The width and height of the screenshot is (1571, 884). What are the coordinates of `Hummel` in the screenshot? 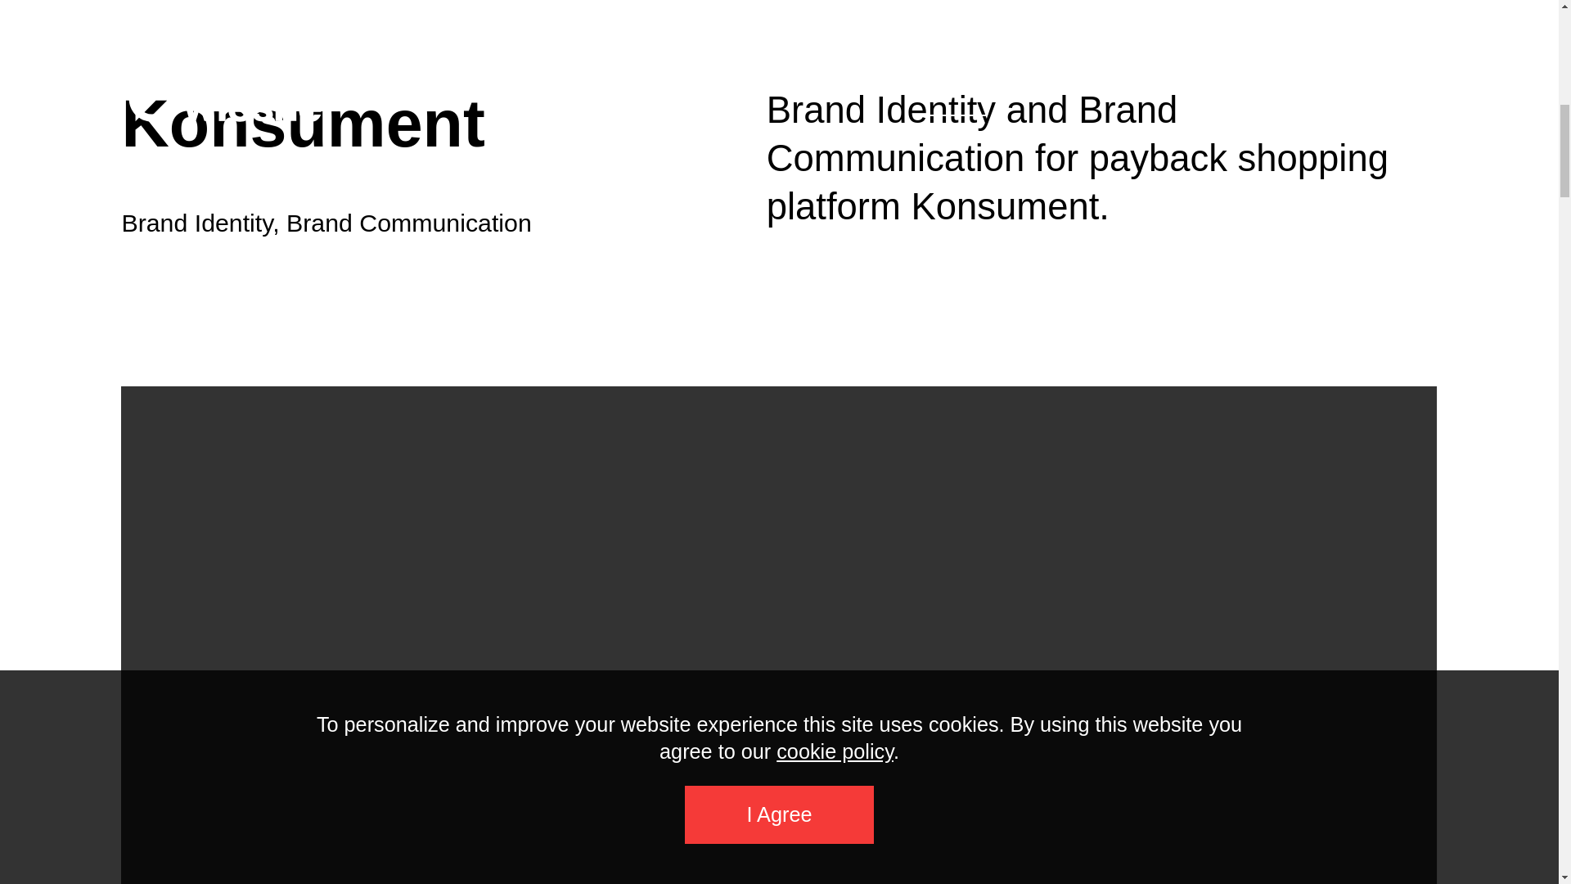 It's located at (134, 841).